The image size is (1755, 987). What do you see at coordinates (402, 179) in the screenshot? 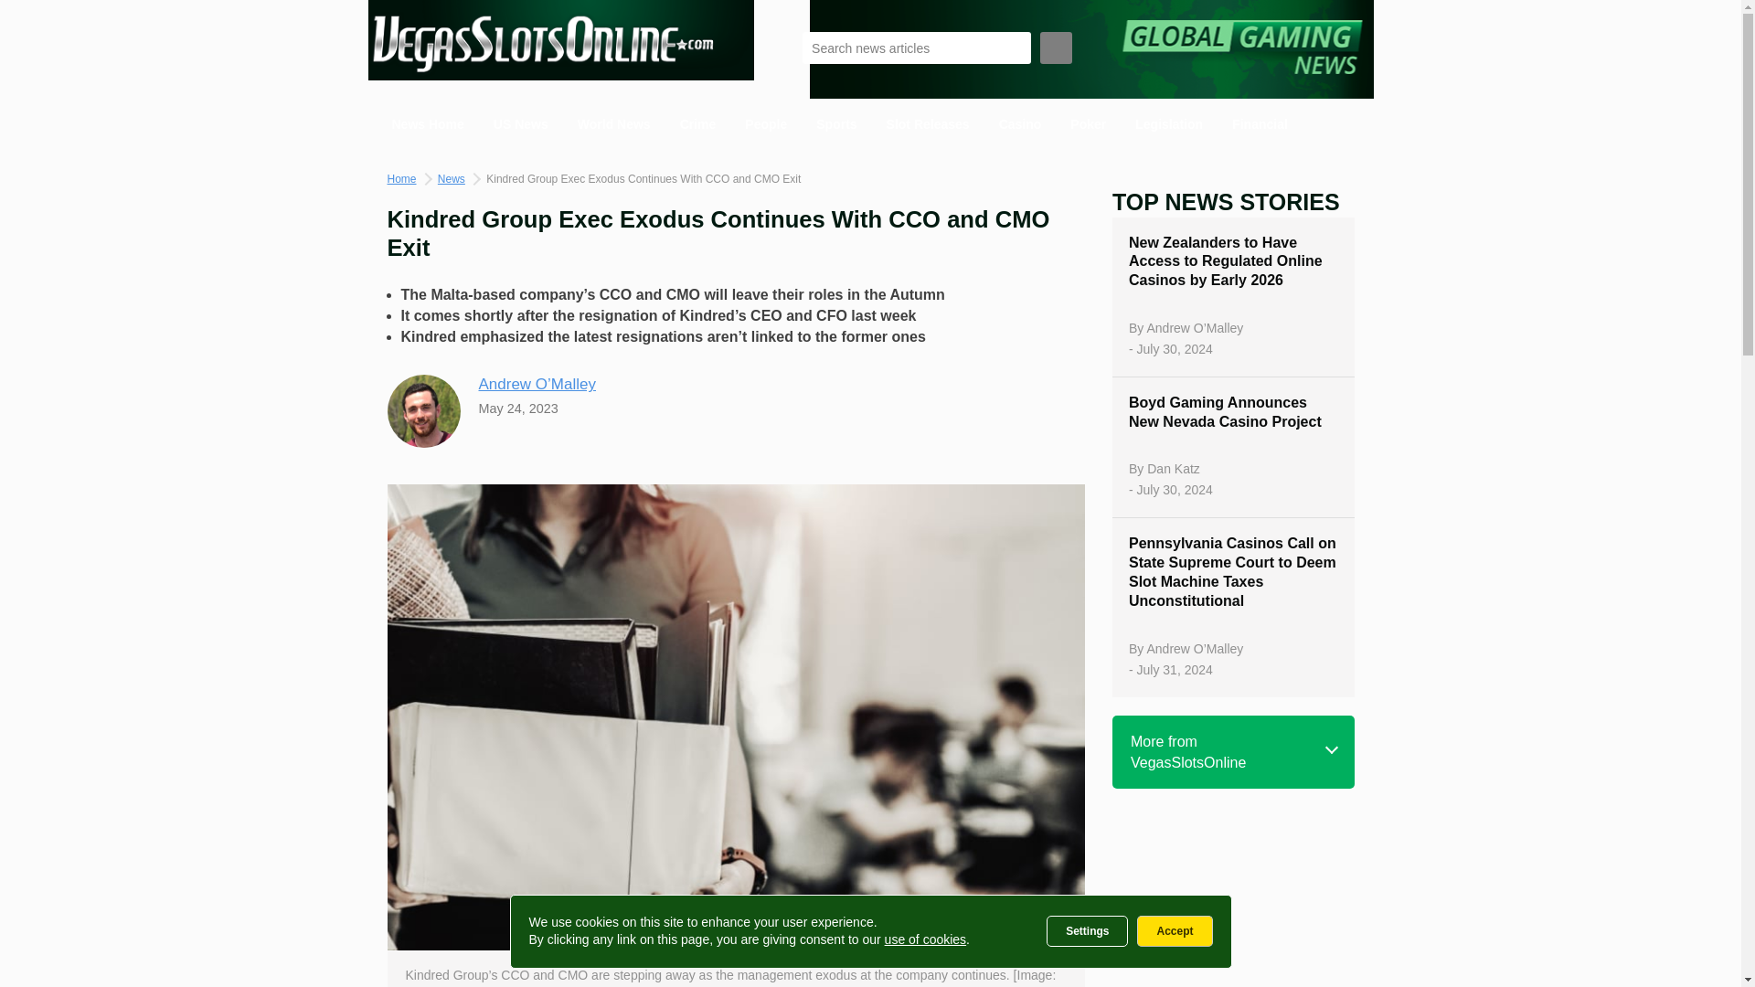
I see `Home` at bounding box center [402, 179].